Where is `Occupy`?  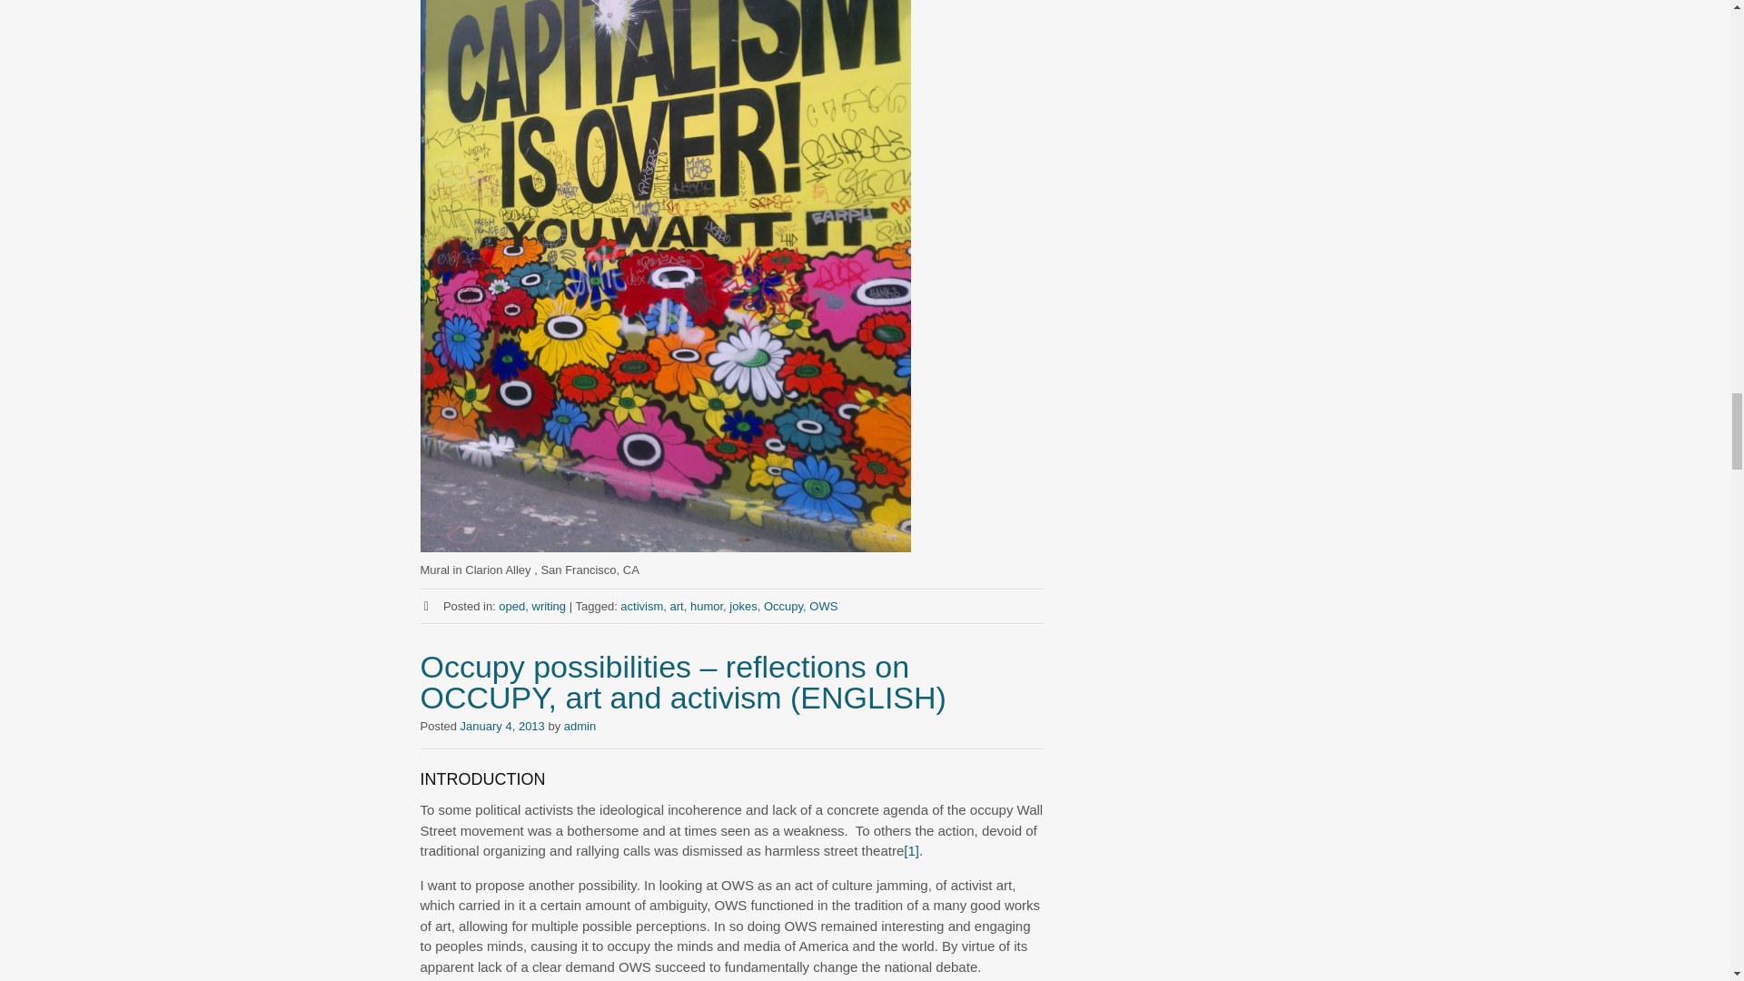
Occupy is located at coordinates (783, 606).